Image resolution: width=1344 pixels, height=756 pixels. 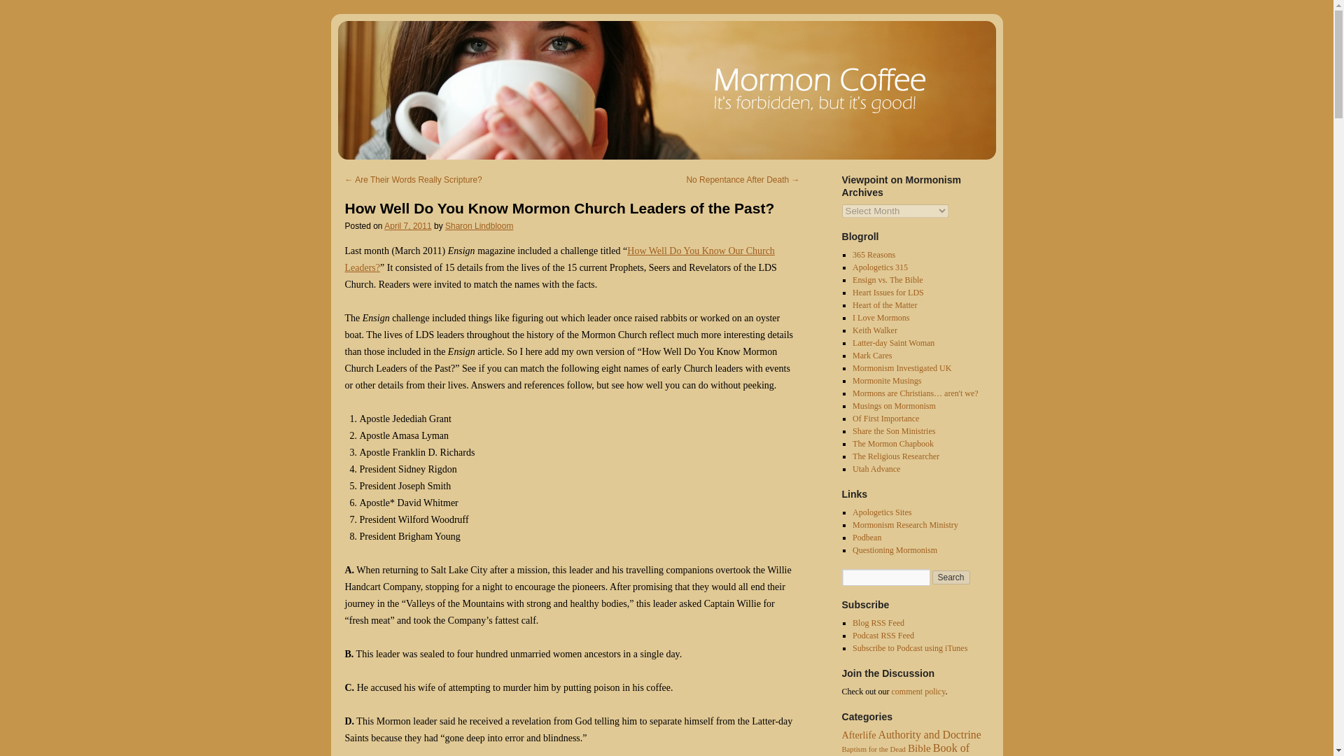 What do you see at coordinates (951, 577) in the screenshot?
I see `Search` at bounding box center [951, 577].